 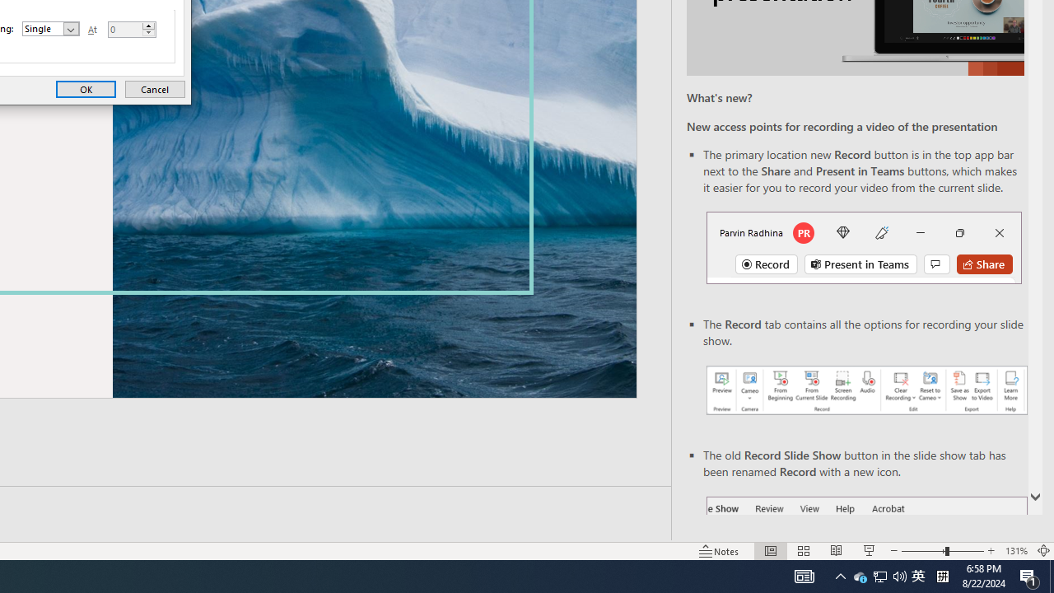 What do you see at coordinates (866, 390) in the screenshot?
I see `Action Center, 1 new notification` at bounding box center [866, 390].